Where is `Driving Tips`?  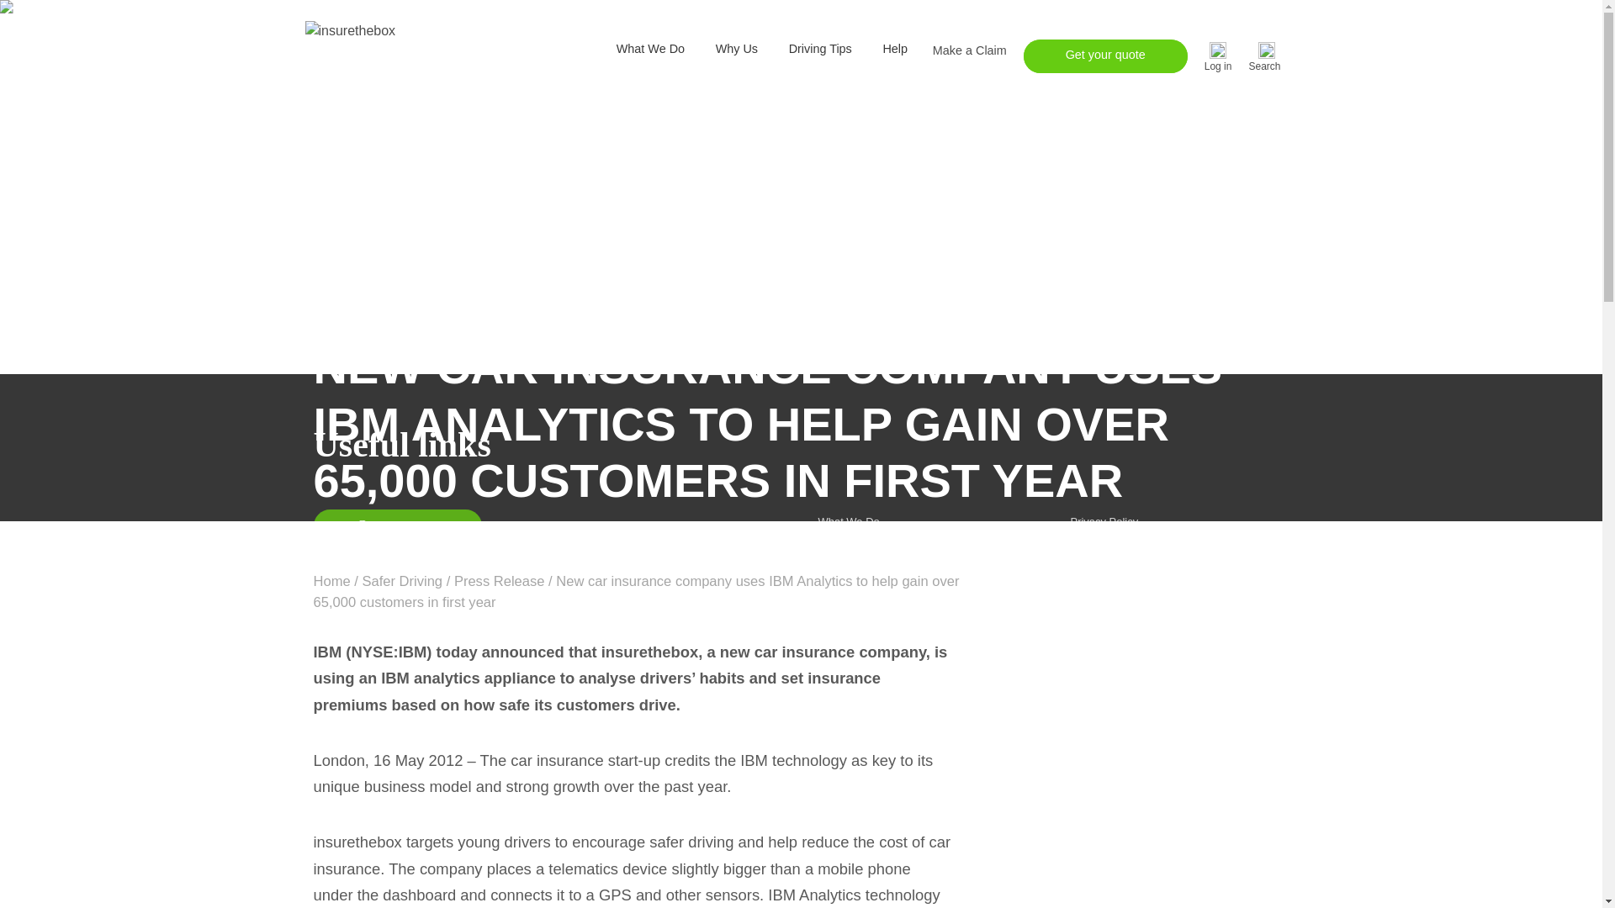
Driving Tips is located at coordinates (820, 49).